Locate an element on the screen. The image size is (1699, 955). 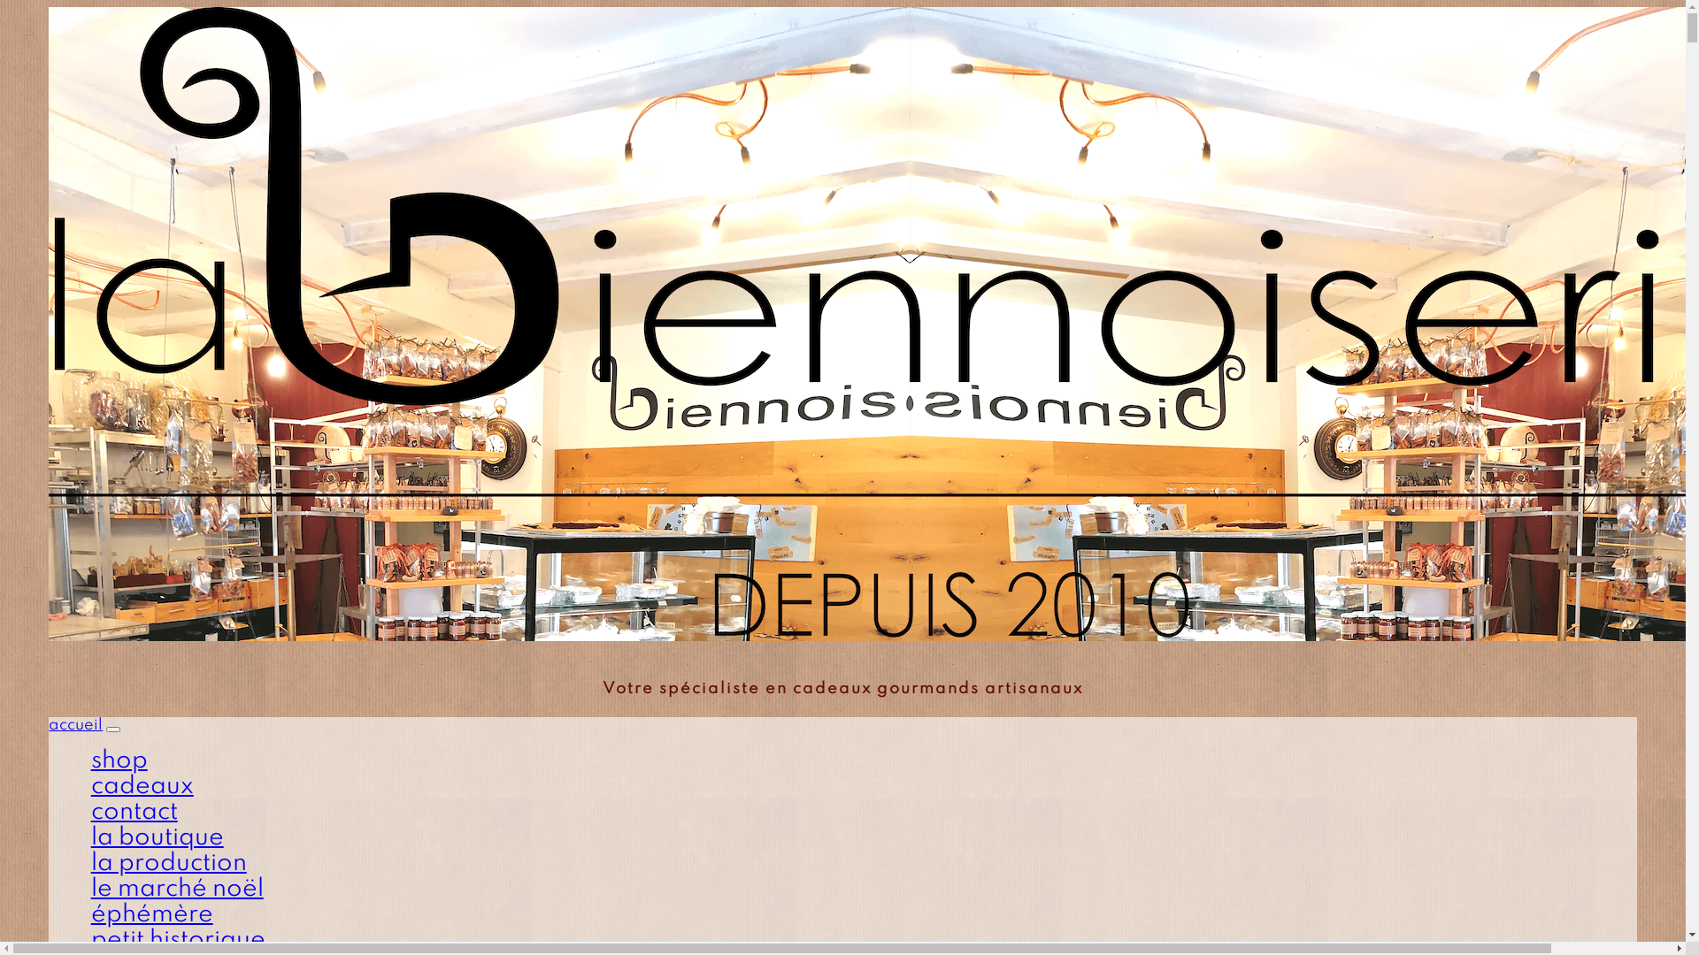
cadeaux is located at coordinates (142, 787).